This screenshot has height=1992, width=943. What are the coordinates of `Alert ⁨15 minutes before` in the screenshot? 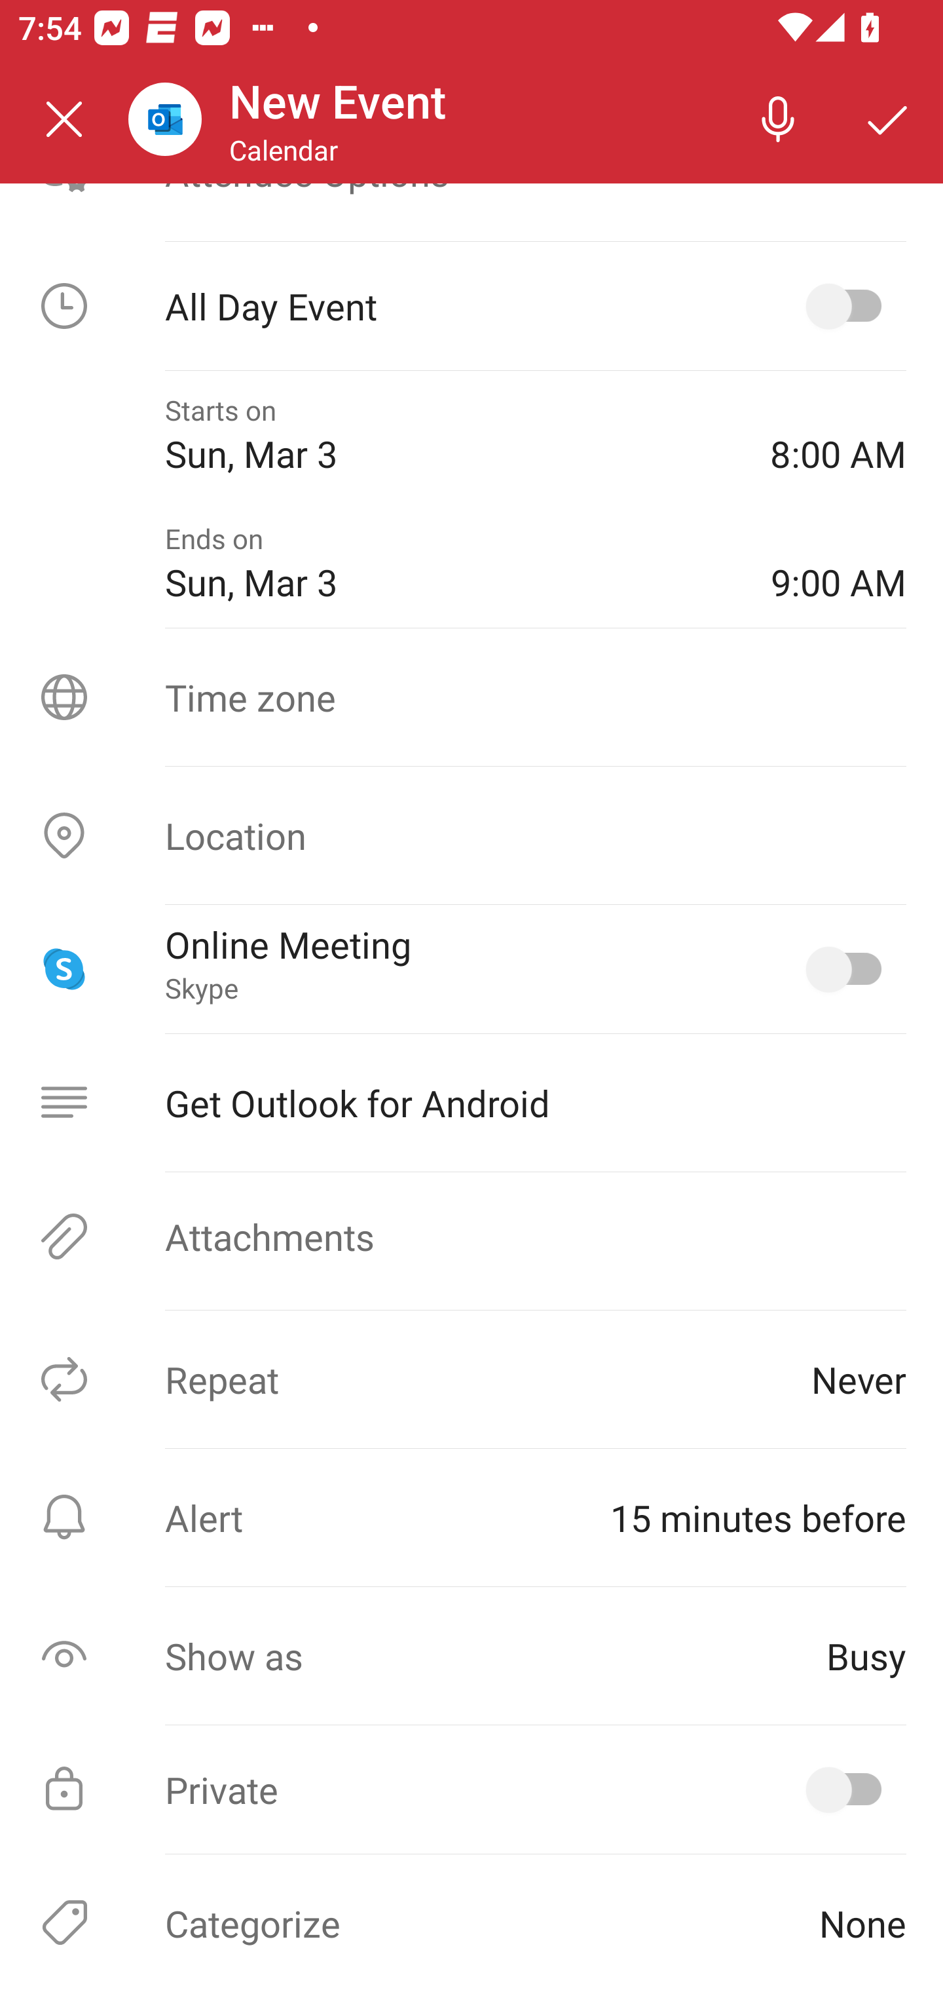 It's located at (471, 1516).